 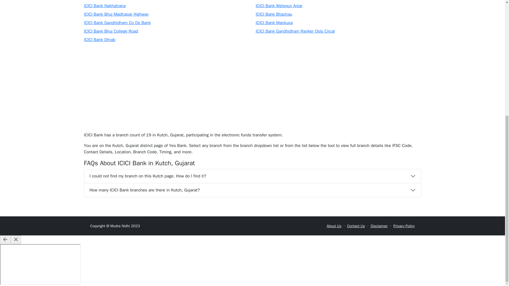 I want to click on How many ICICI Bank branches are there in Kutch, Gujarat?, so click(x=252, y=190).